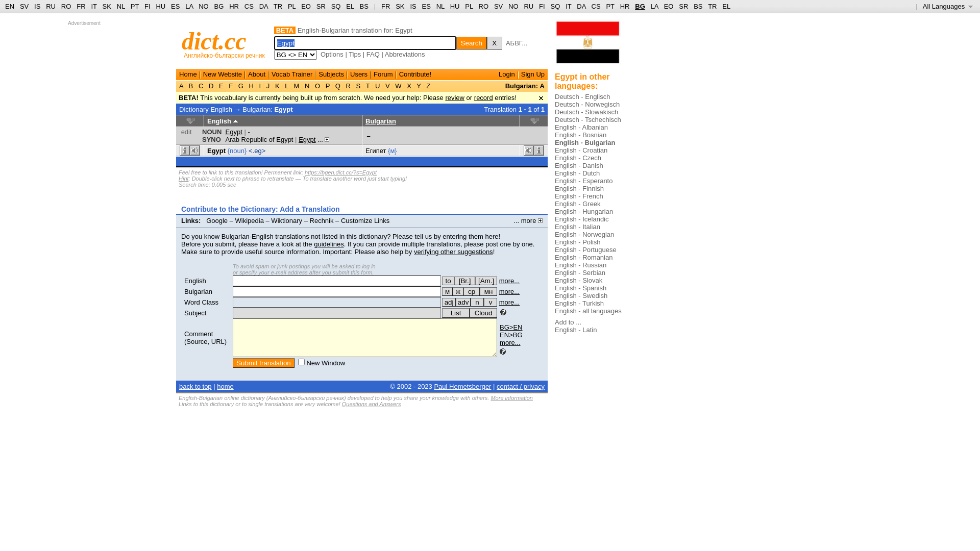 This screenshot has width=980, height=551. What do you see at coordinates (350, 6) in the screenshot?
I see `EL` at bounding box center [350, 6].